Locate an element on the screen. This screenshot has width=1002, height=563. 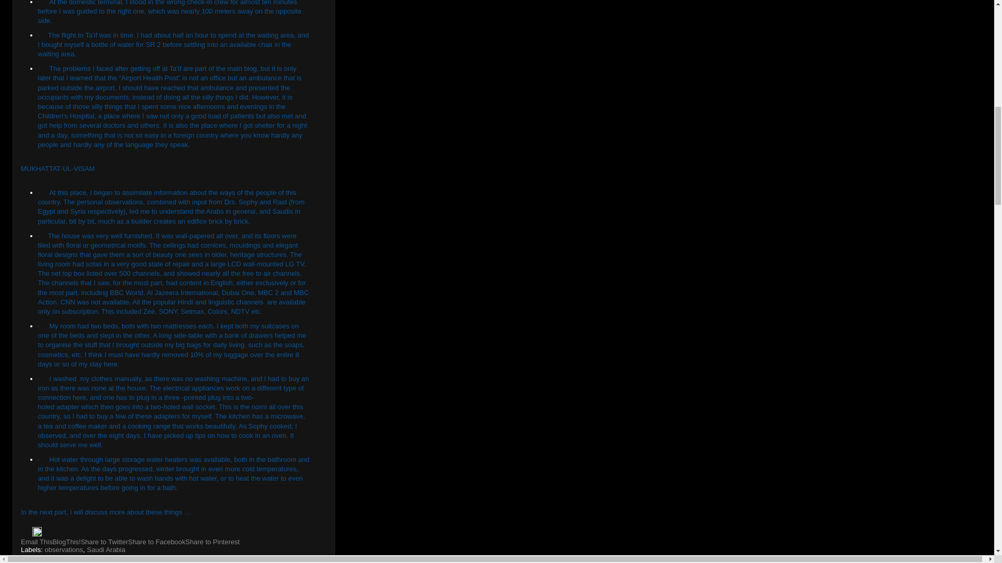
observations is located at coordinates (64, 549).